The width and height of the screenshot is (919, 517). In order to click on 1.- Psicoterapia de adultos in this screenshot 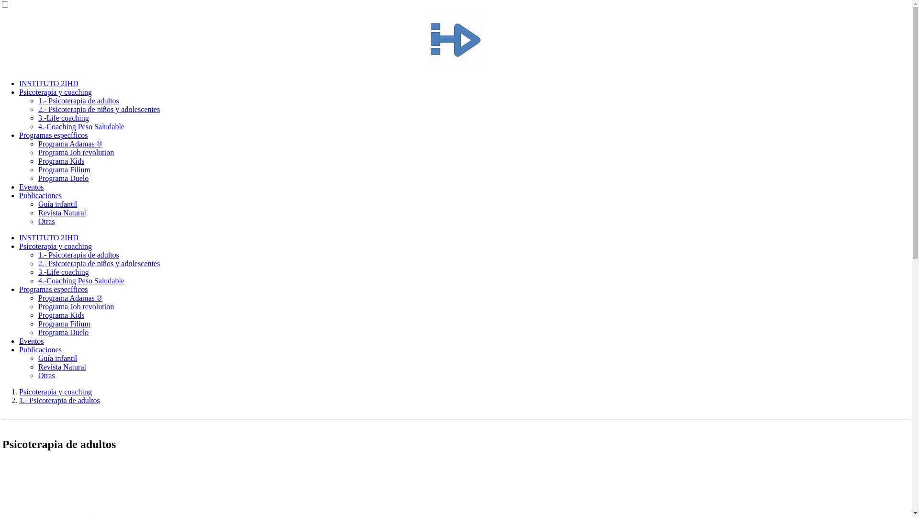, I will do `click(78, 255)`.